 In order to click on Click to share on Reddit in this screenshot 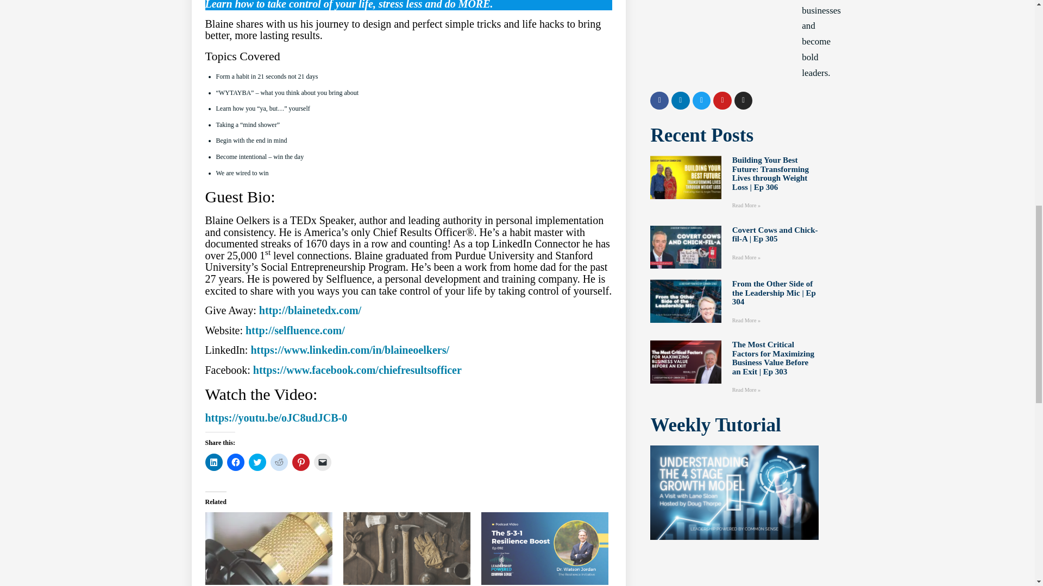, I will do `click(279, 462)`.